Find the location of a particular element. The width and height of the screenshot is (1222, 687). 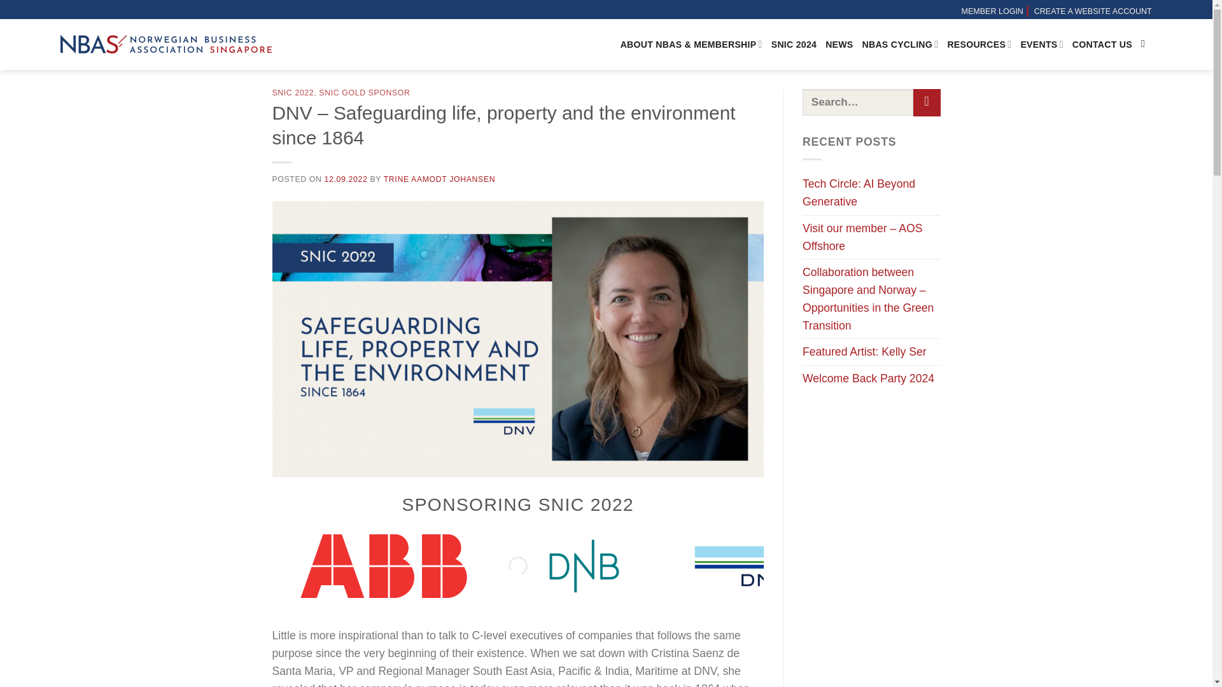

TRINE AAMODT JOHANSEN is located at coordinates (439, 179).